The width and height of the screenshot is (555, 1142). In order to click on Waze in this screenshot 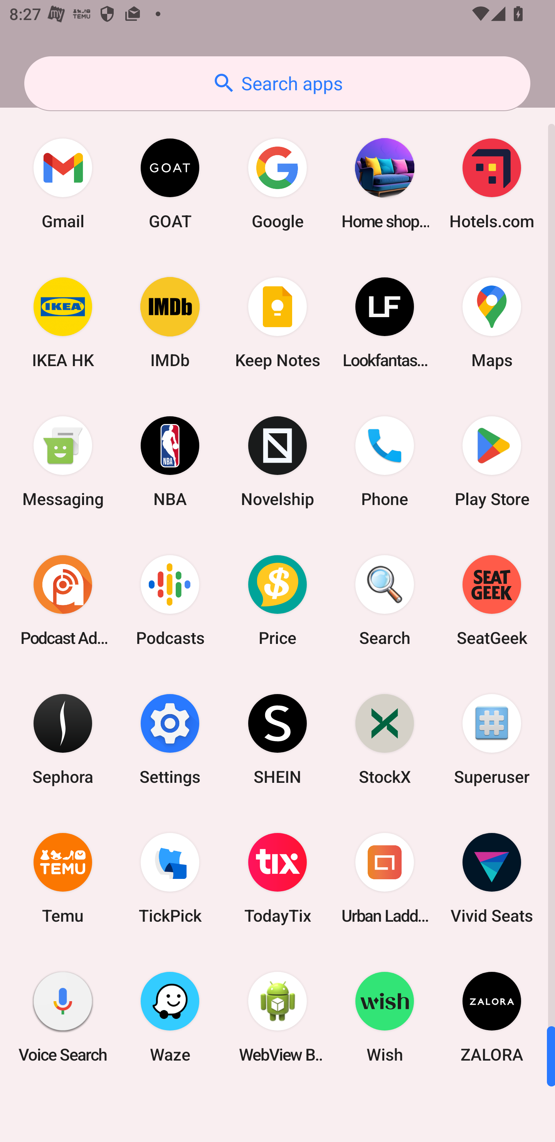, I will do `click(170, 1017)`.